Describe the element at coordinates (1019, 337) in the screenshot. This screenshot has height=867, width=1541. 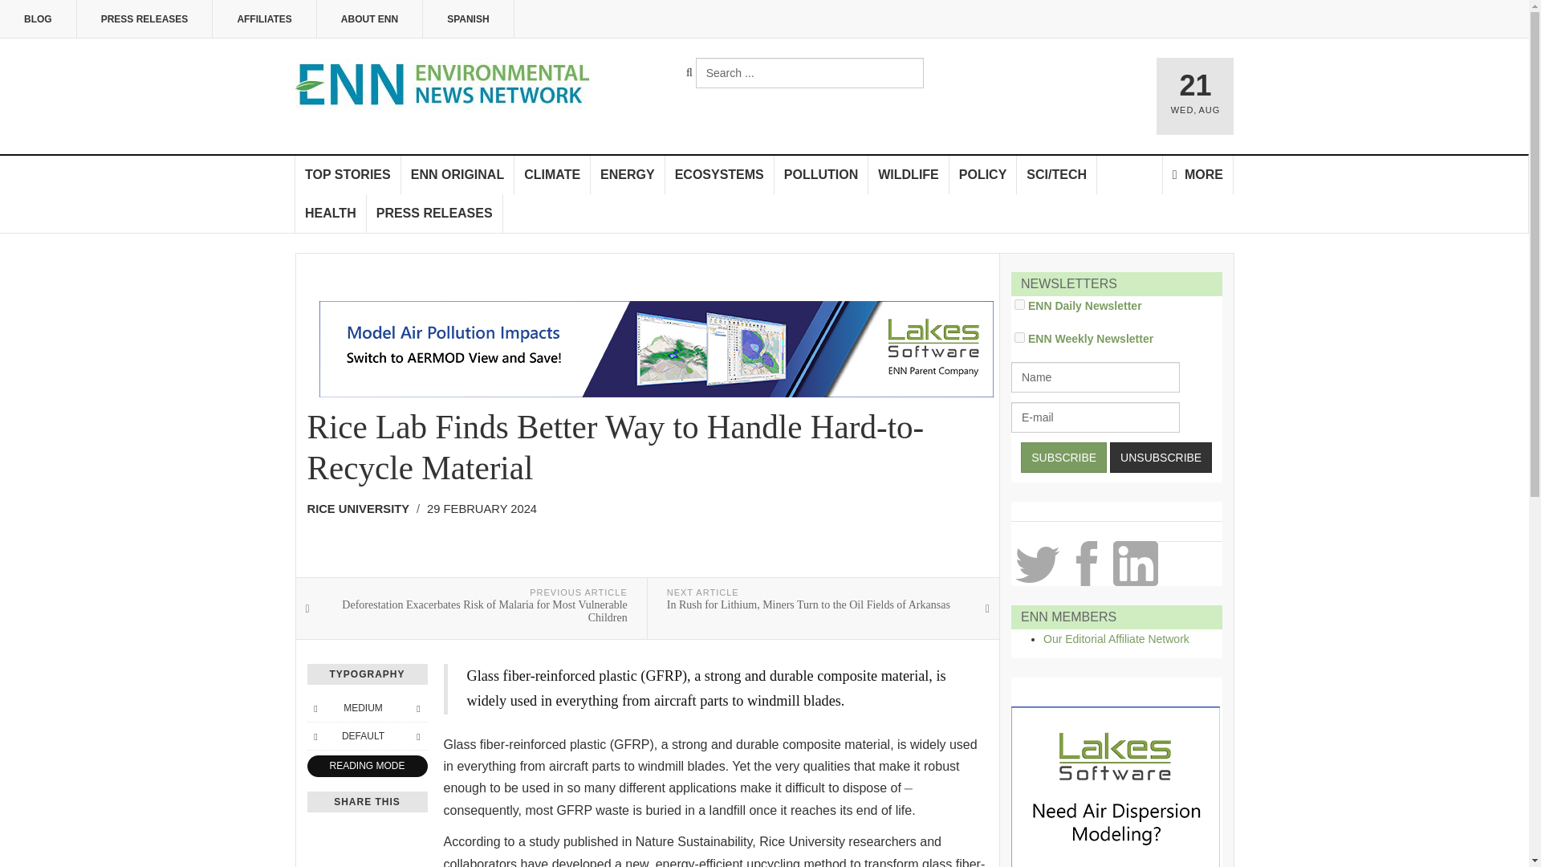
I see `3` at that location.